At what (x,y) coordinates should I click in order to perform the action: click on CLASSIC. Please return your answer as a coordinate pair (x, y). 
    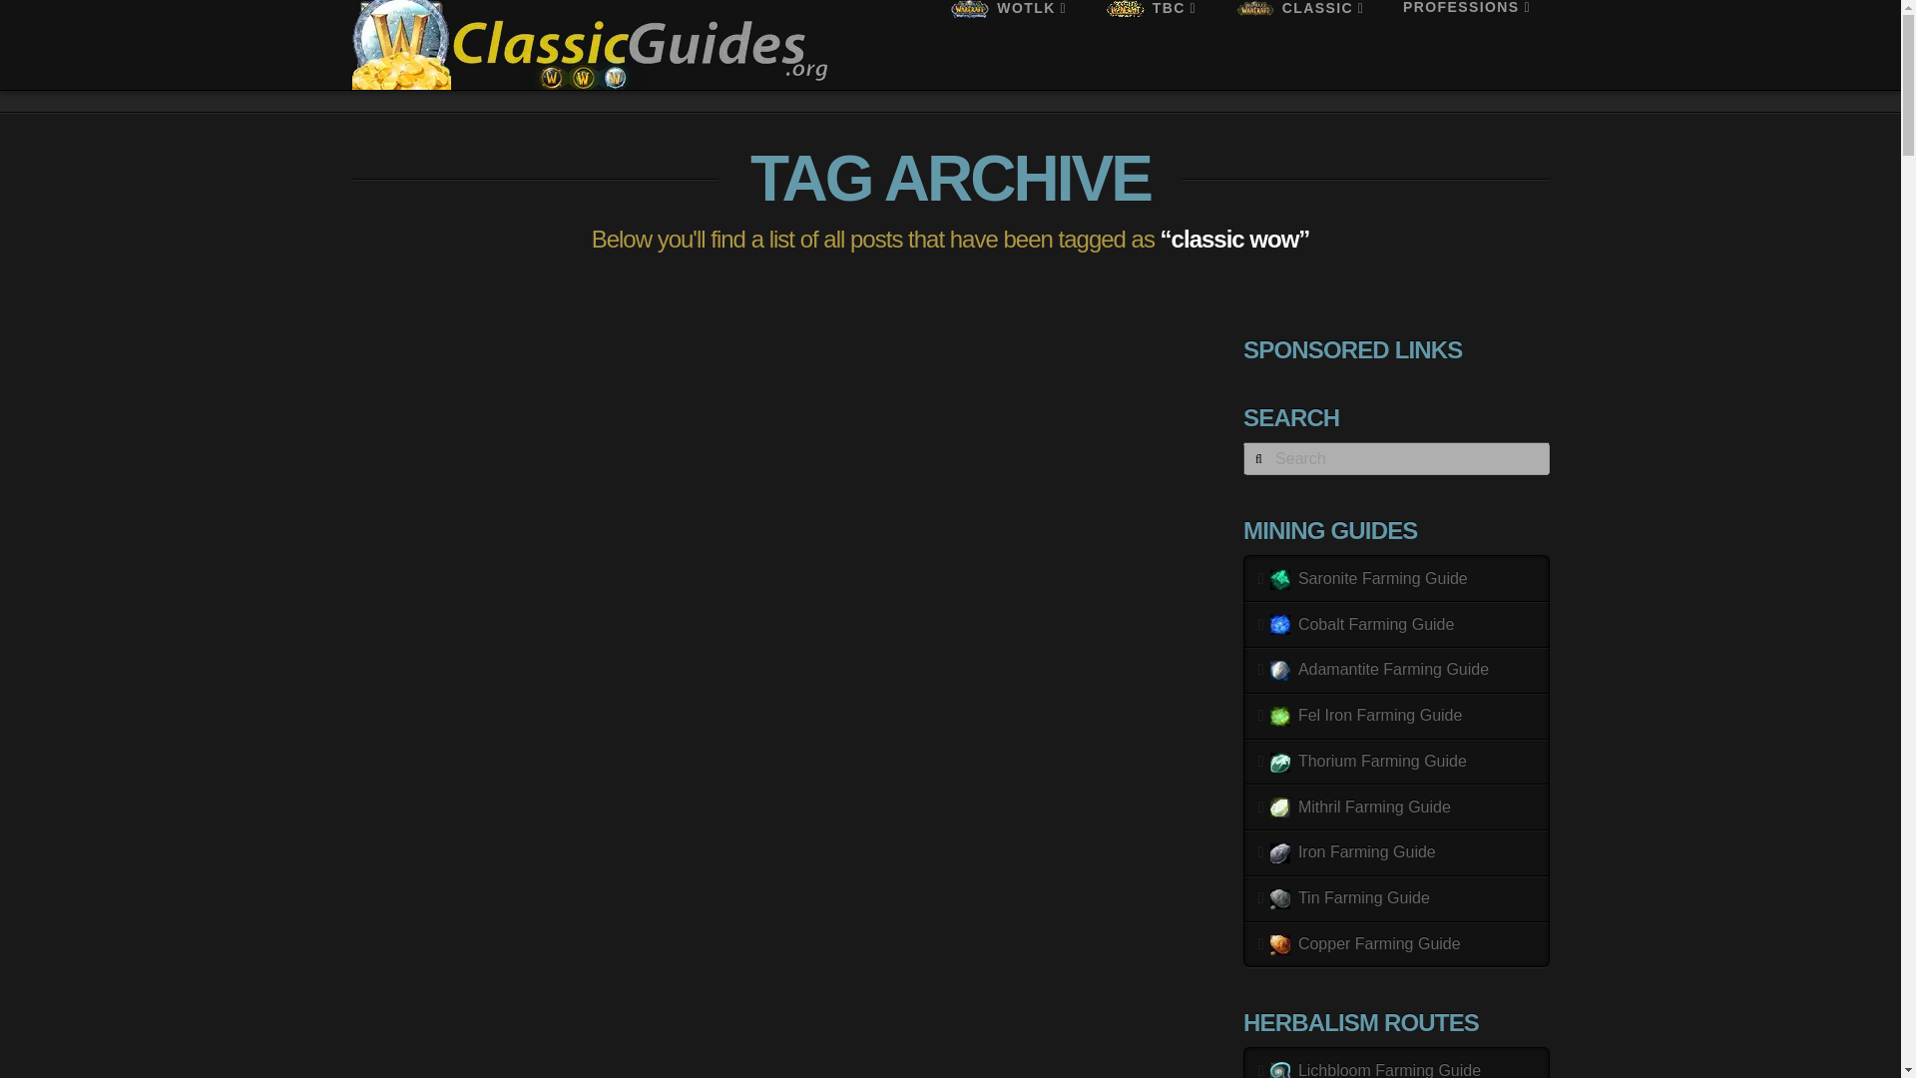
    Looking at the image, I should click on (1299, 44).